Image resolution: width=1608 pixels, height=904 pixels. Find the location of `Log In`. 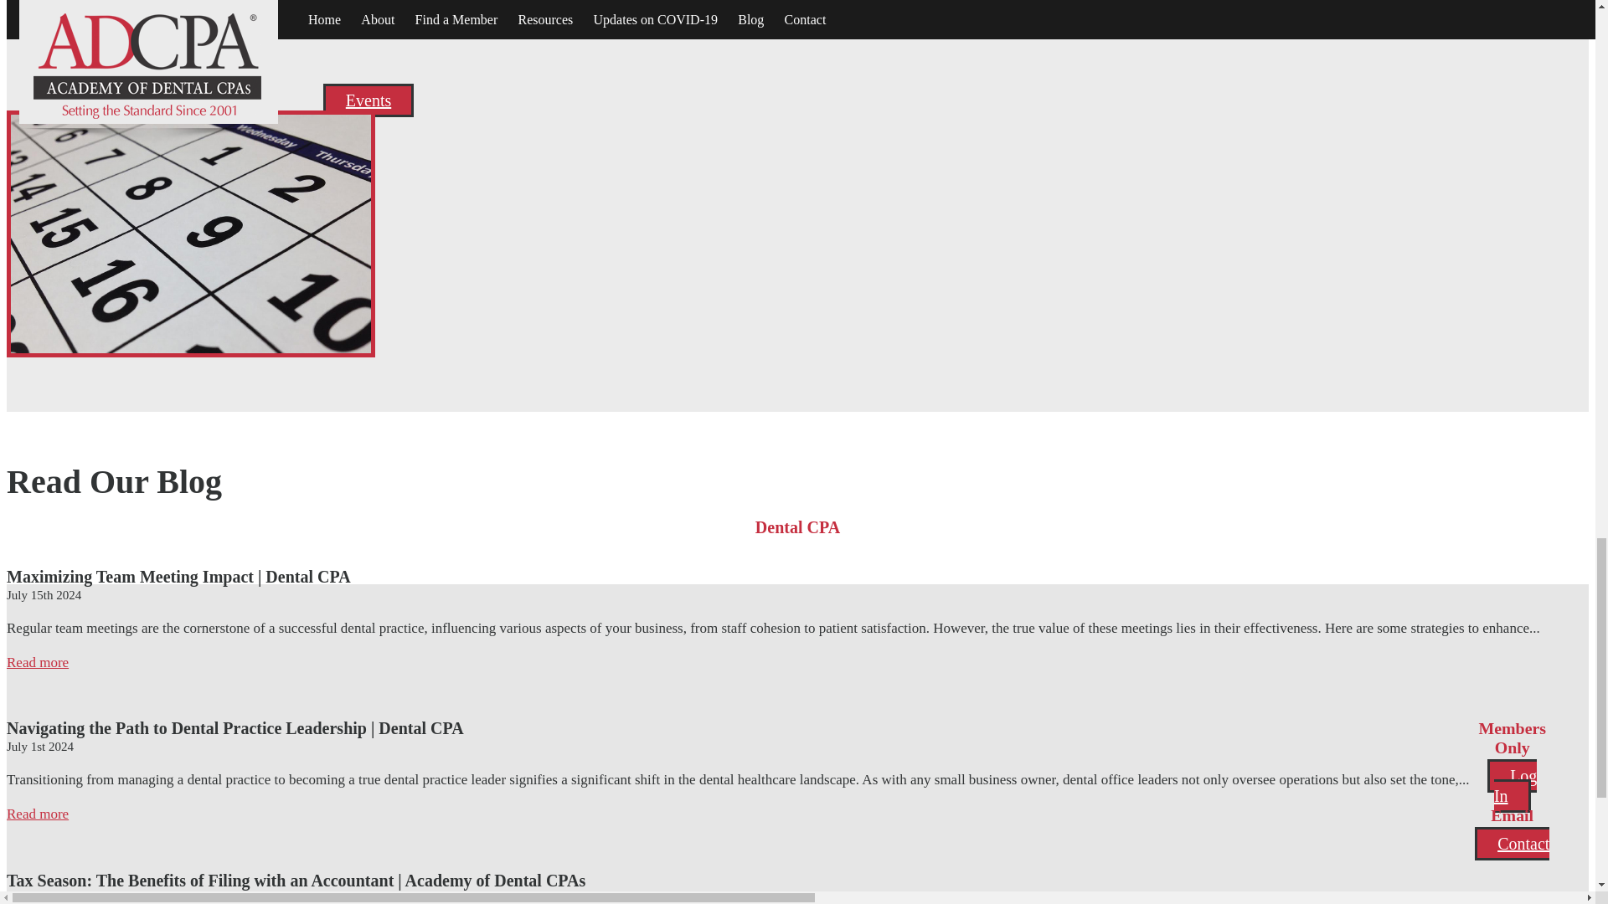

Log In is located at coordinates (1513, 785).